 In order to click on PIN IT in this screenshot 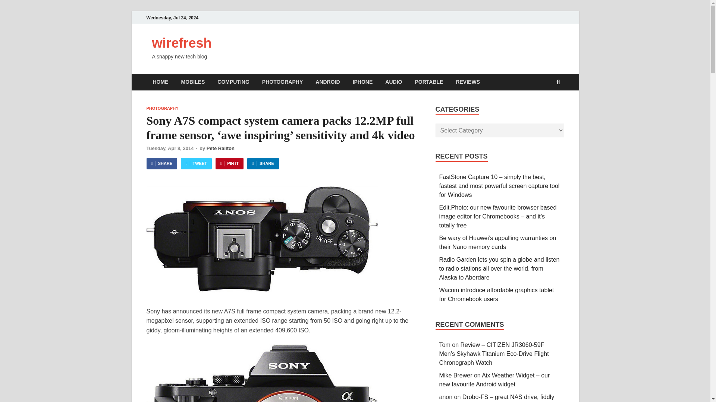, I will do `click(229, 163)`.